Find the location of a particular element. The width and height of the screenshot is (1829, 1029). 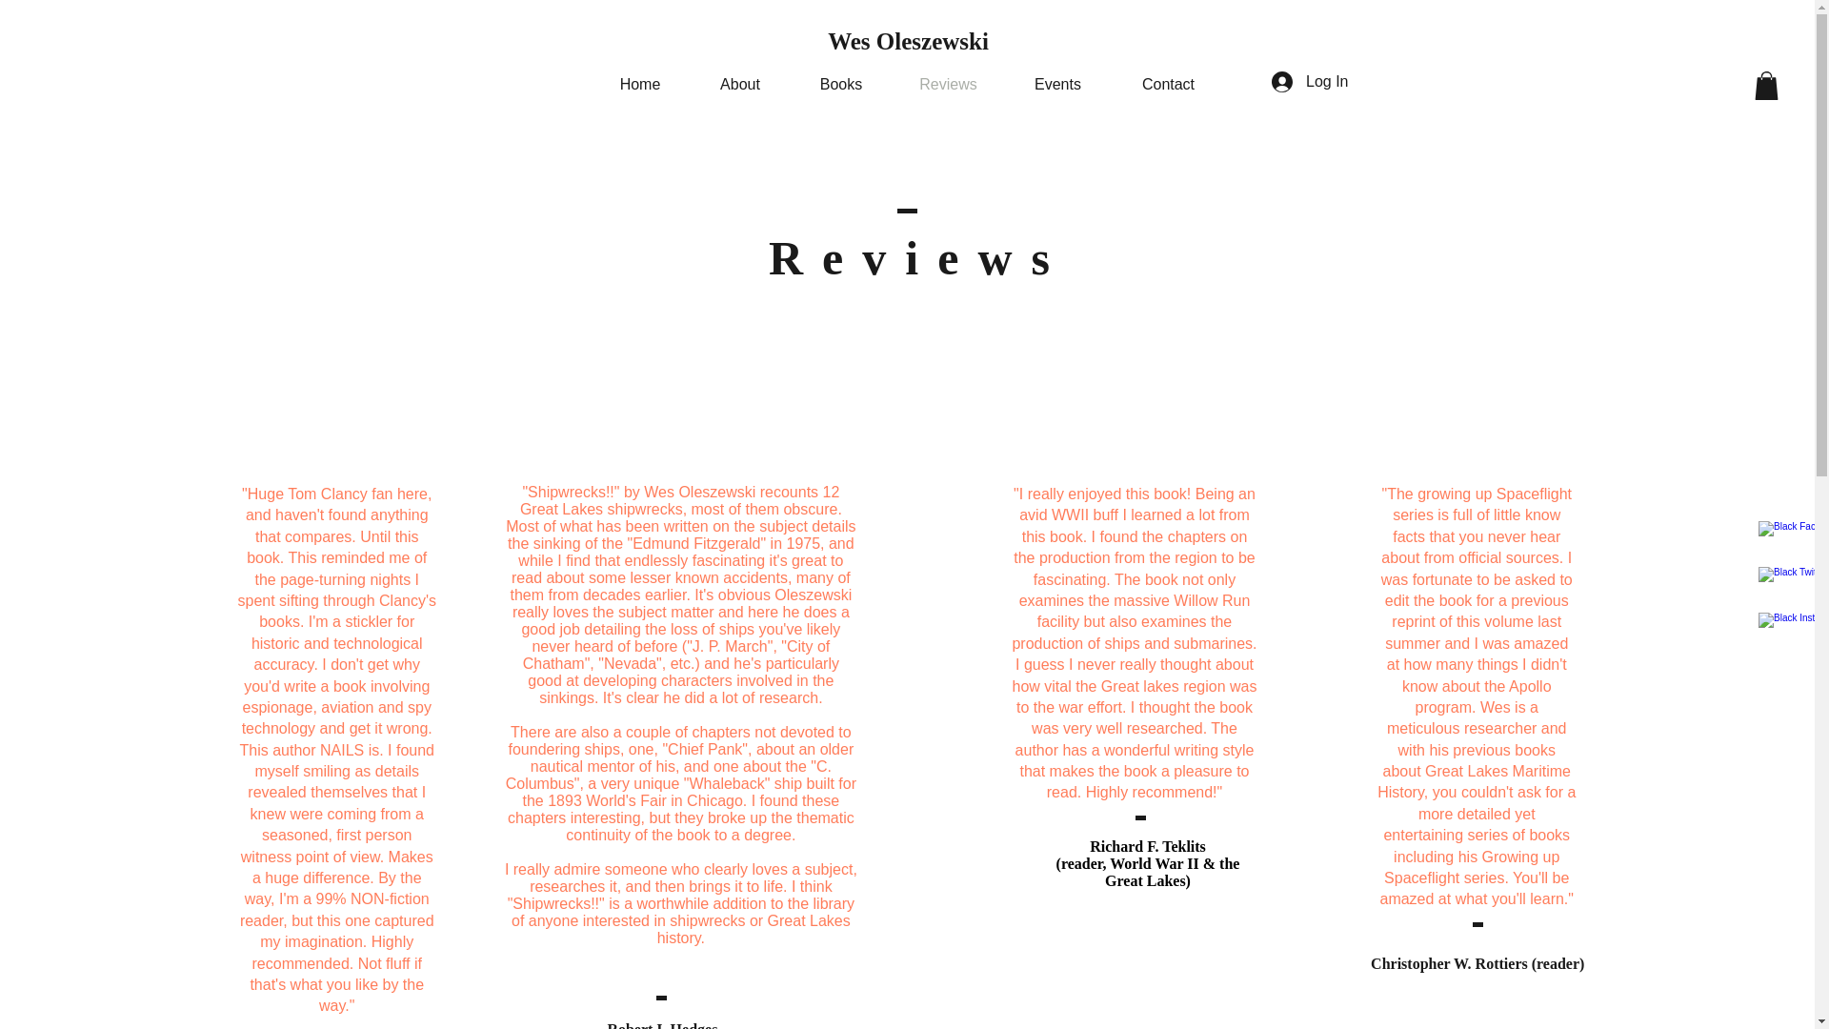

Log In is located at coordinates (1309, 82).